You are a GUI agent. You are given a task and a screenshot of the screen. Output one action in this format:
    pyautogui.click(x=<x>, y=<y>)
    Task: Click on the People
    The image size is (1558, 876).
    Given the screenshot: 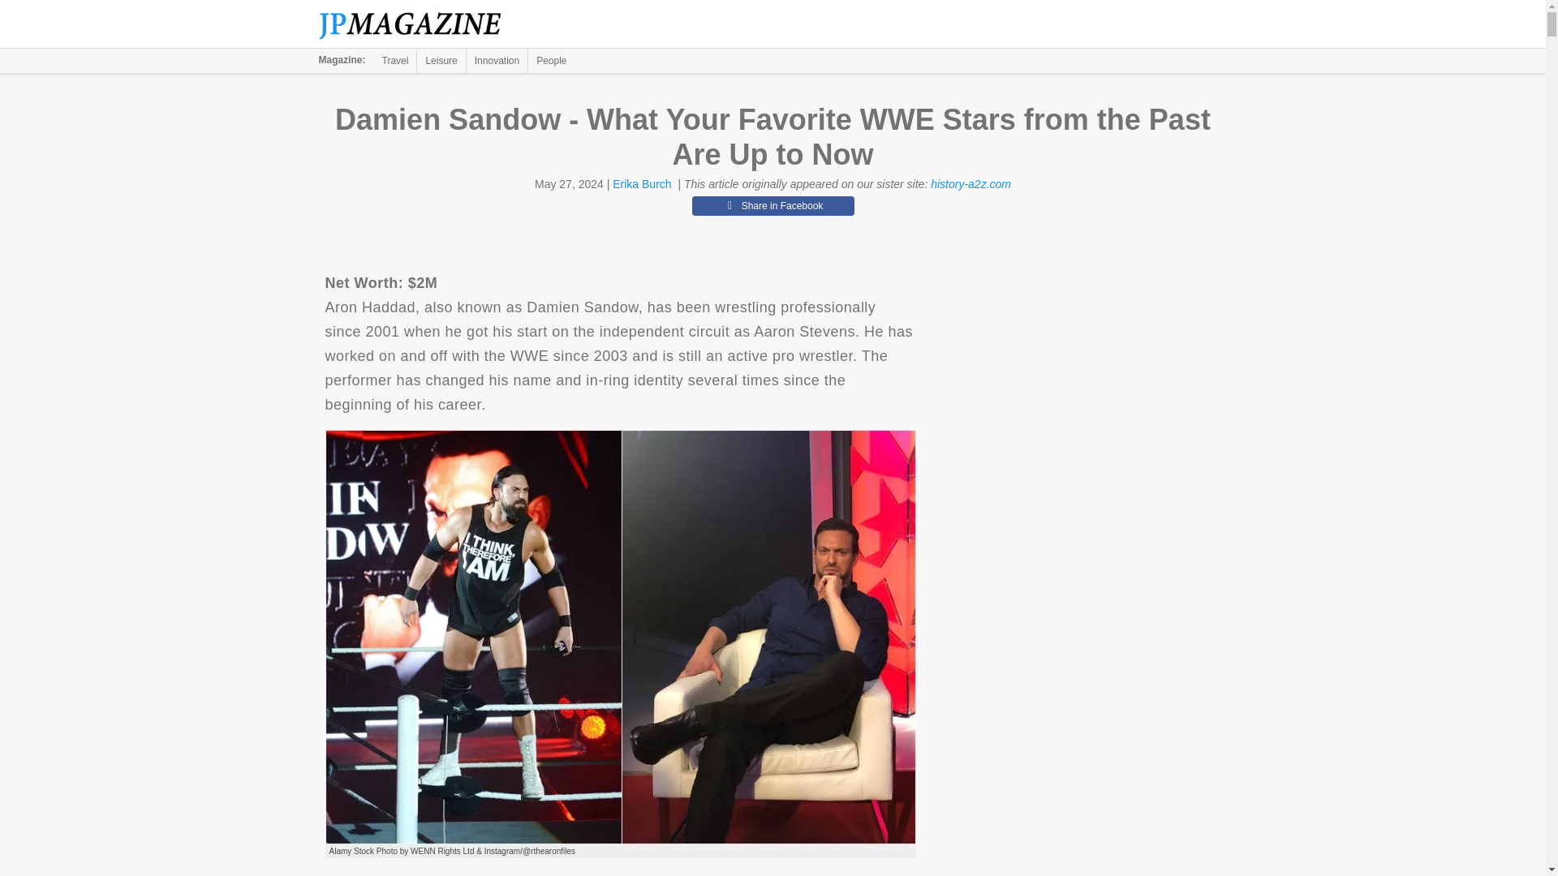 What is the action you would take?
    pyautogui.click(x=551, y=60)
    